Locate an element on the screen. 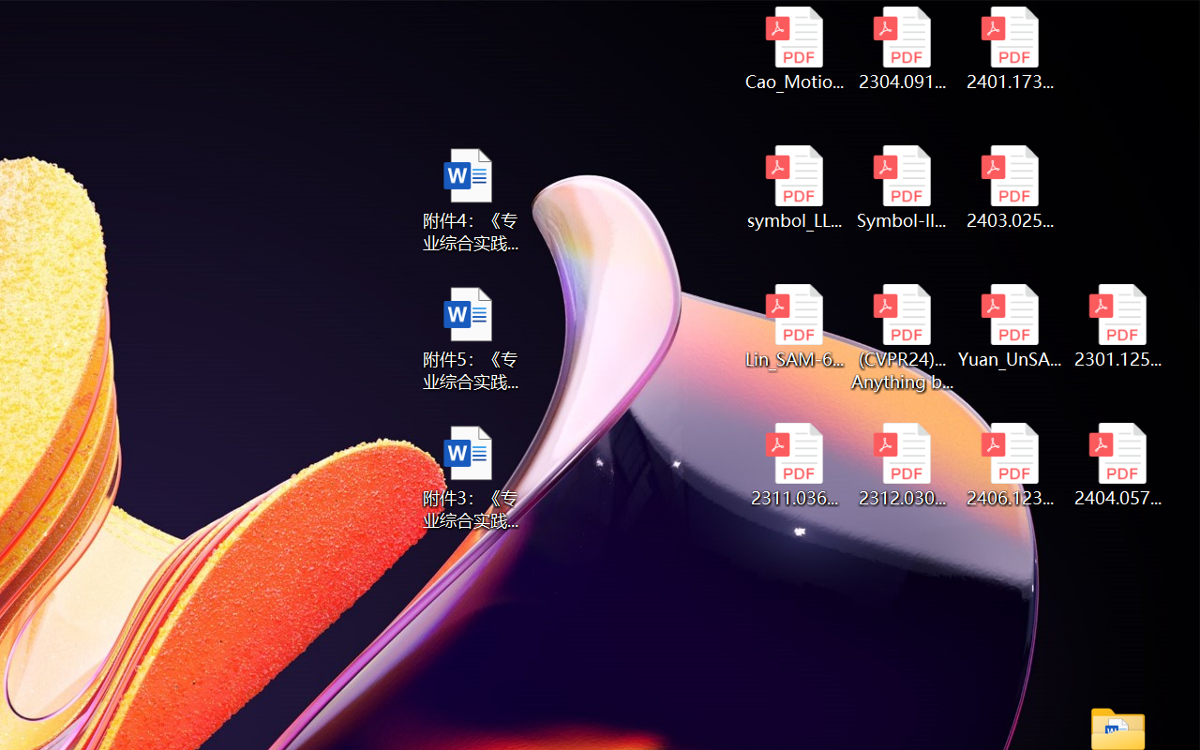 Image resolution: width=1200 pixels, height=750 pixels. 2311.03658v2.pdf is located at coordinates (793, 465).